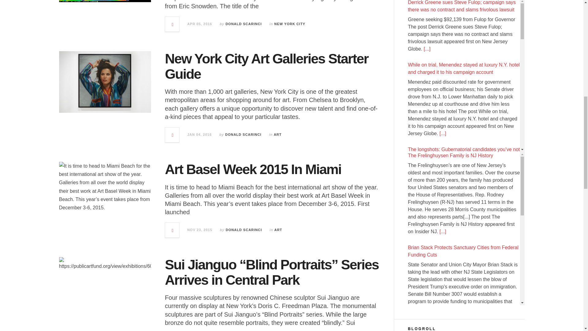  I want to click on ART, so click(277, 134).